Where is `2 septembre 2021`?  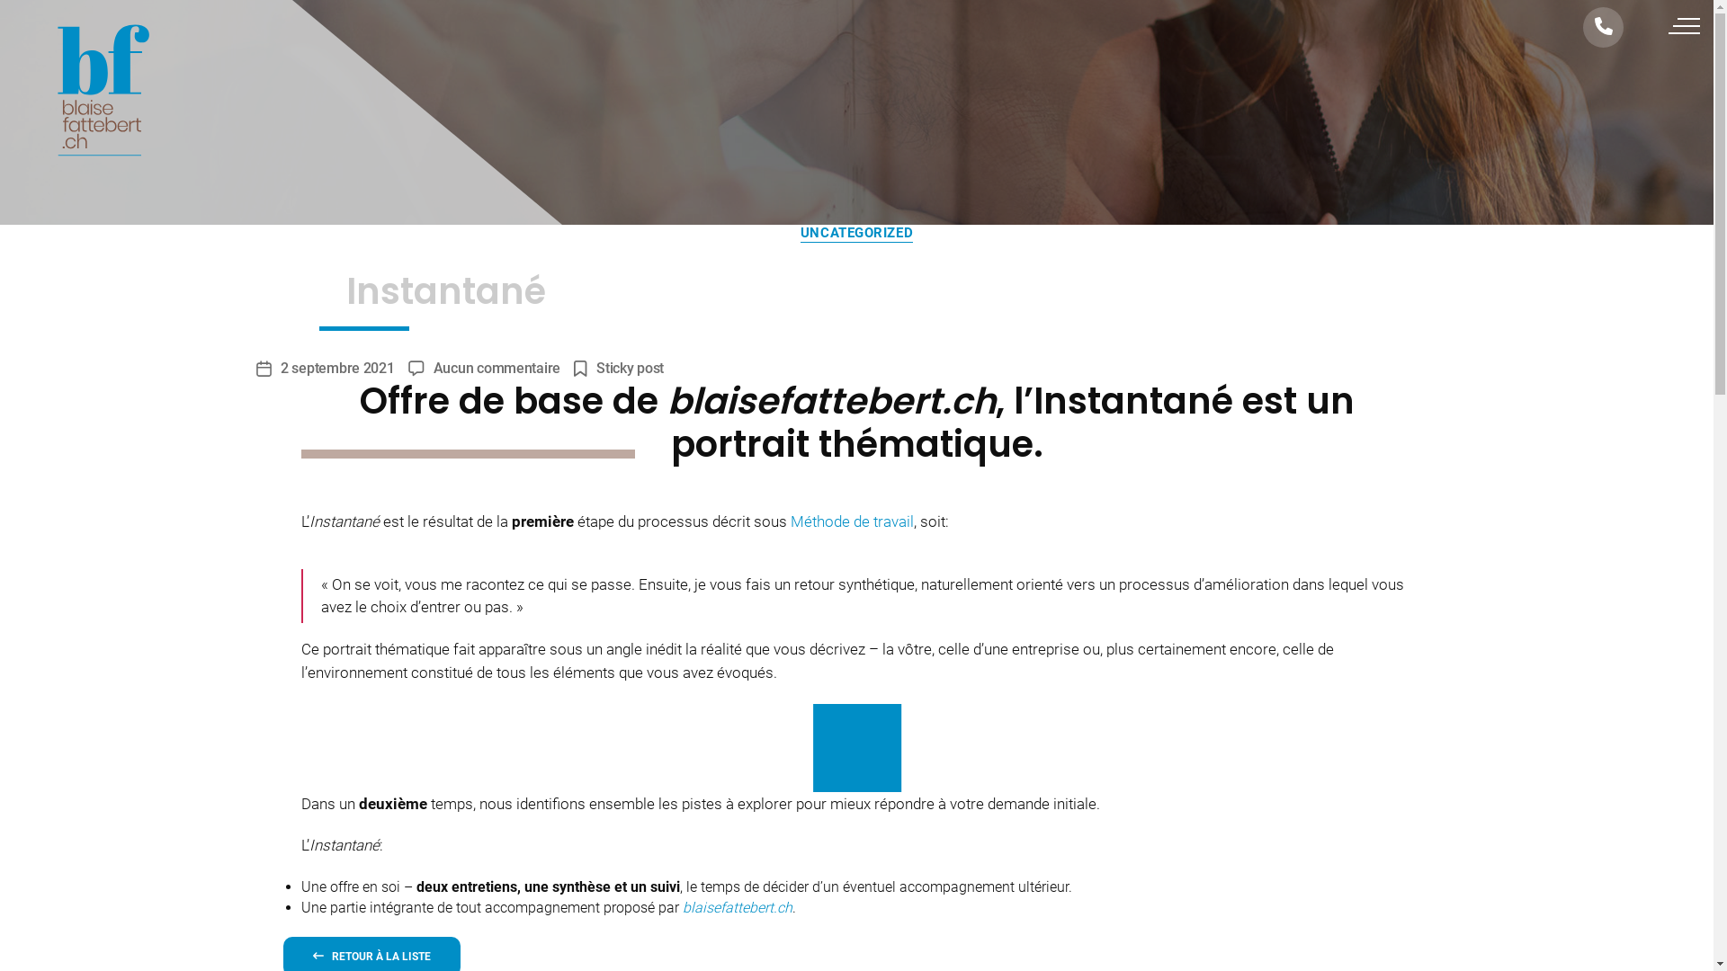 2 septembre 2021 is located at coordinates (338, 369).